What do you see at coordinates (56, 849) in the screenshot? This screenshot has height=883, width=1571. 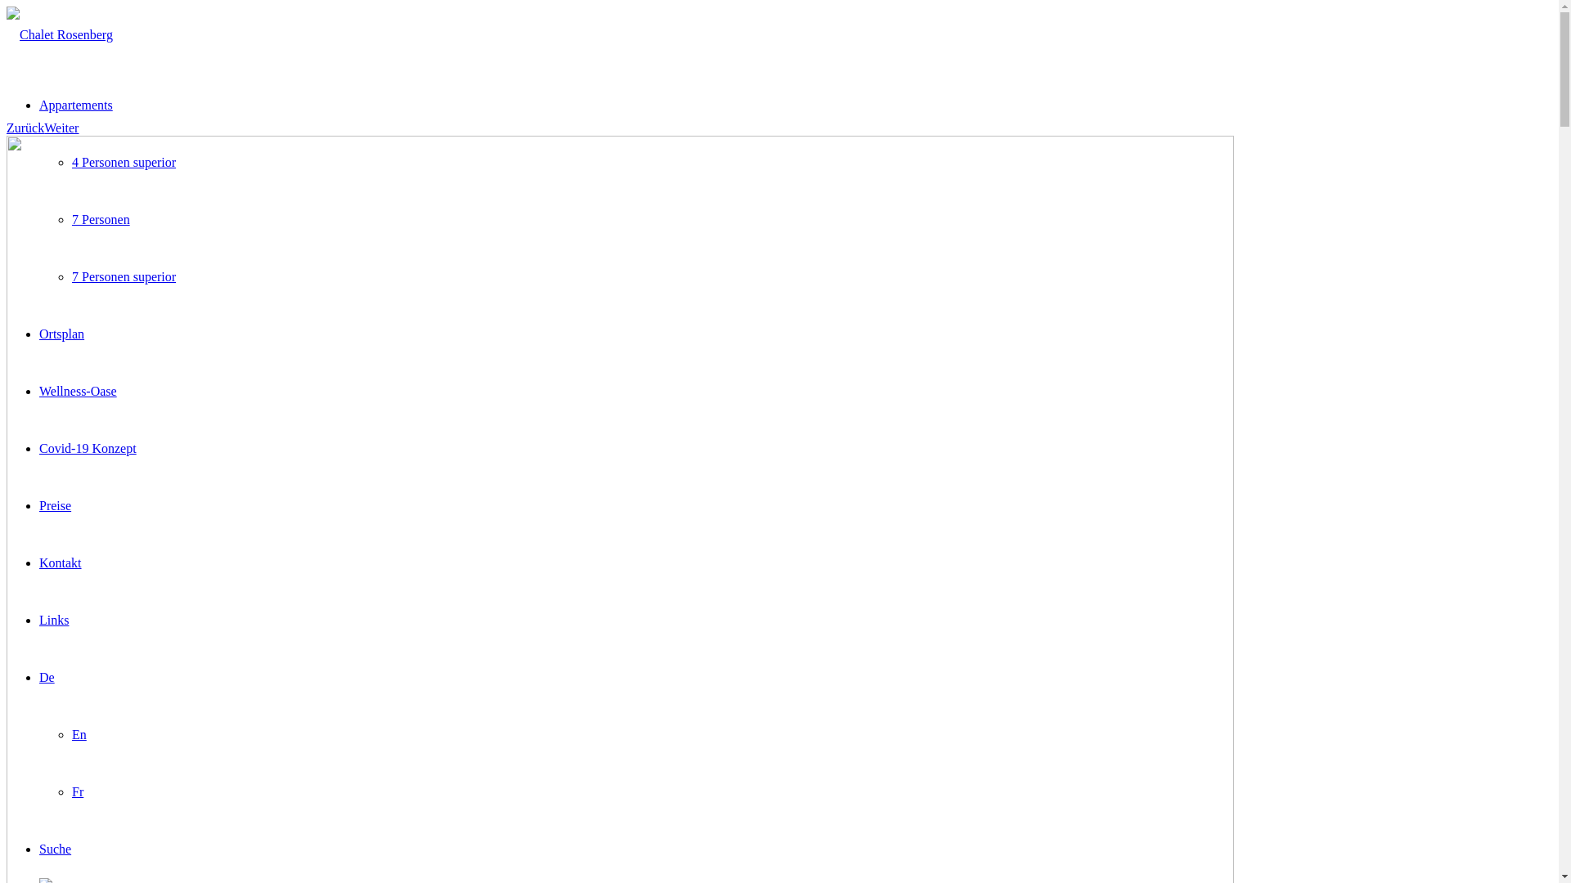 I see `Suche` at bounding box center [56, 849].